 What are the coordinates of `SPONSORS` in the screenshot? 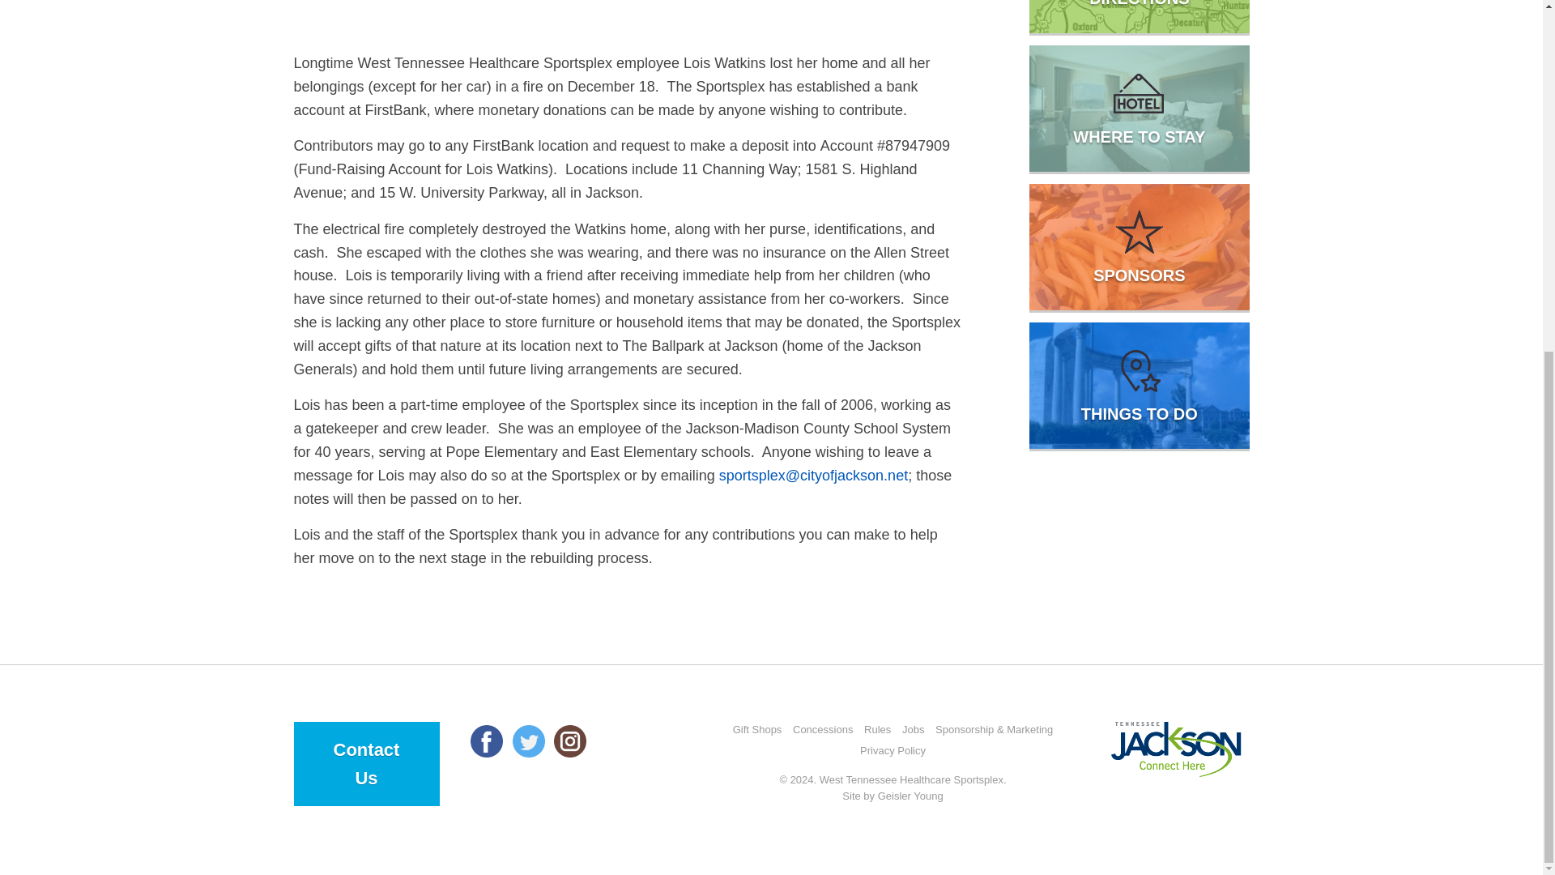 It's located at (1139, 246).